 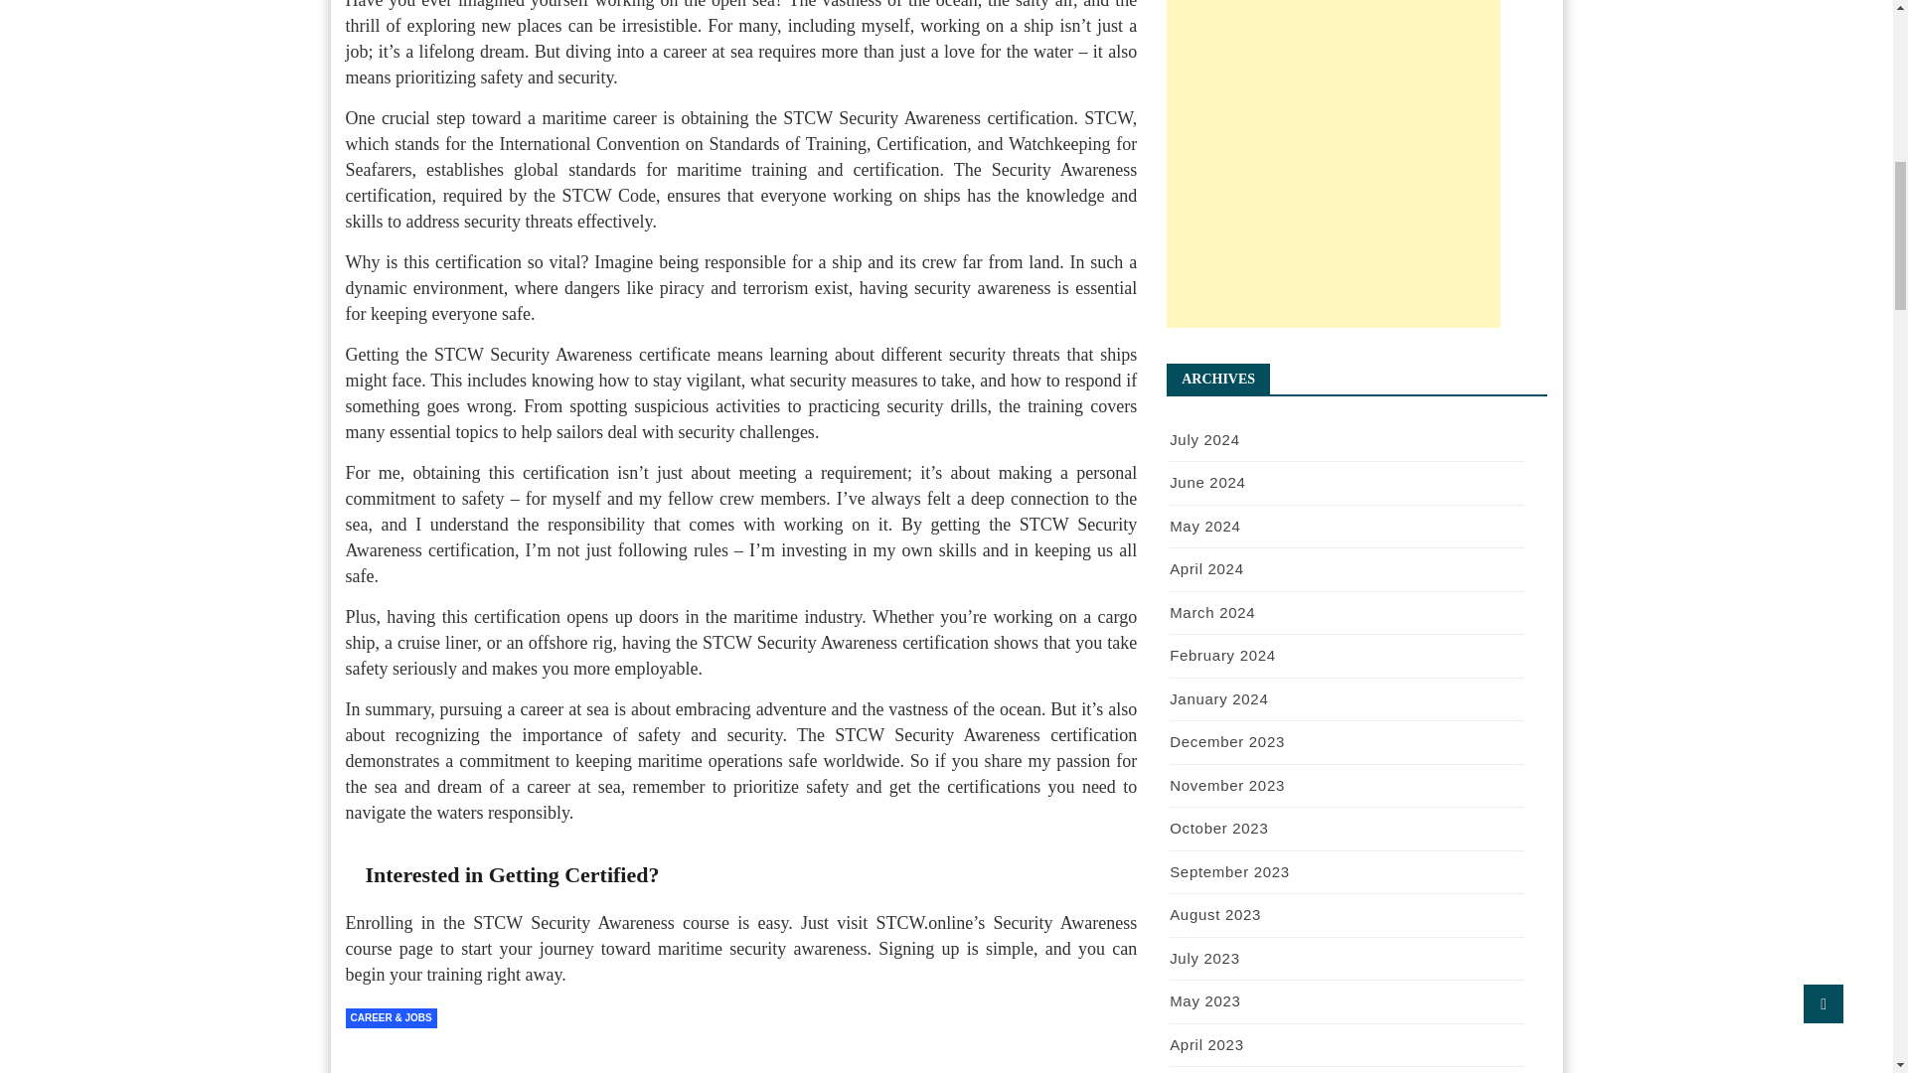 I want to click on August 2023, so click(x=1214, y=914).